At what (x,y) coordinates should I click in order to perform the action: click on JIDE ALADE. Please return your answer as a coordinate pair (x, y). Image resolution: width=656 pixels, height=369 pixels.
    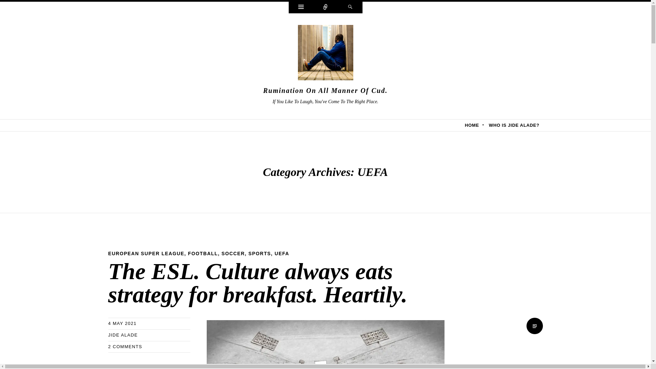
    Looking at the image, I should click on (123, 335).